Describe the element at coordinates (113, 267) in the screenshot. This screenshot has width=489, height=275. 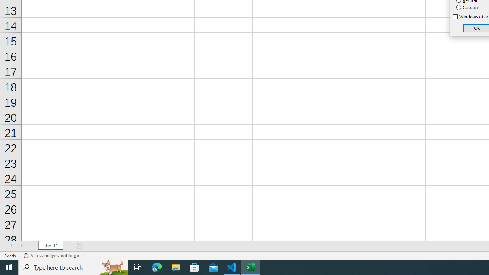
I see `Search highlights icon opens search home window` at that location.